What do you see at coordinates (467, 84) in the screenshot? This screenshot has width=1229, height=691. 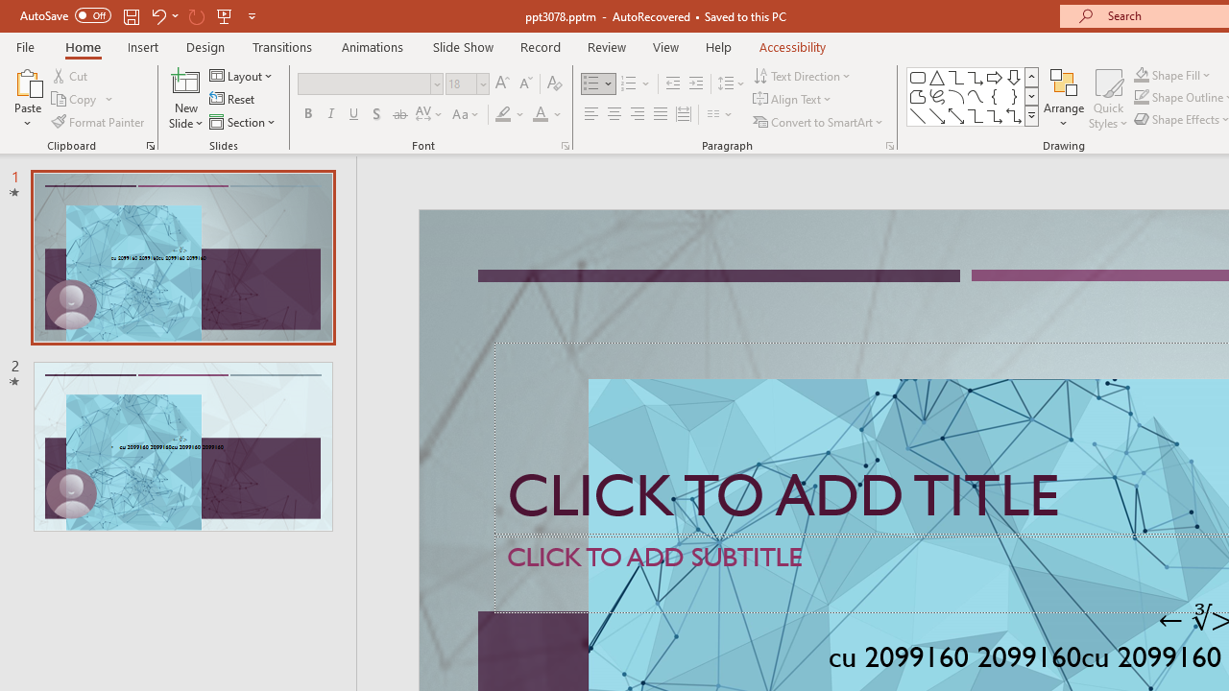 I see `Font Size` at bounding box center [467, 84].